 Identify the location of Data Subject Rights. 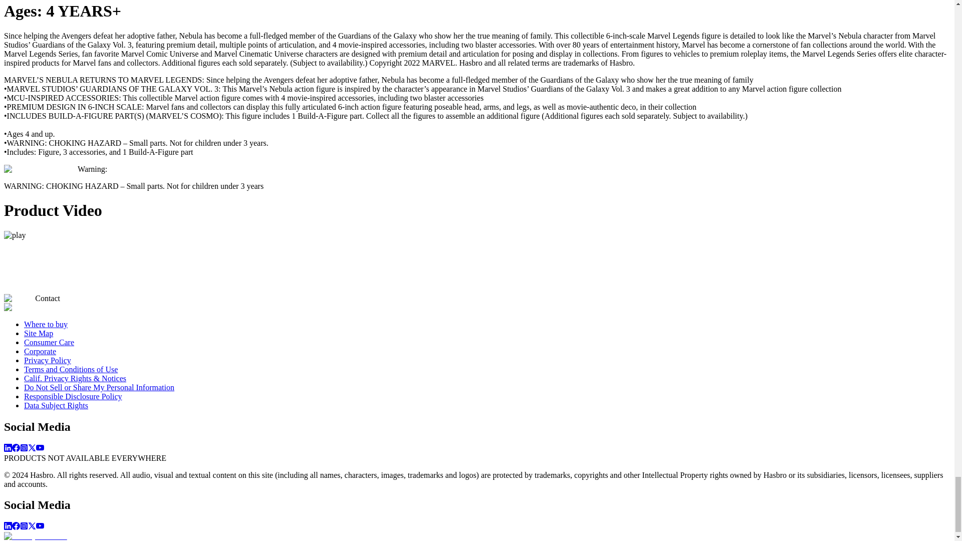
(56, 405).